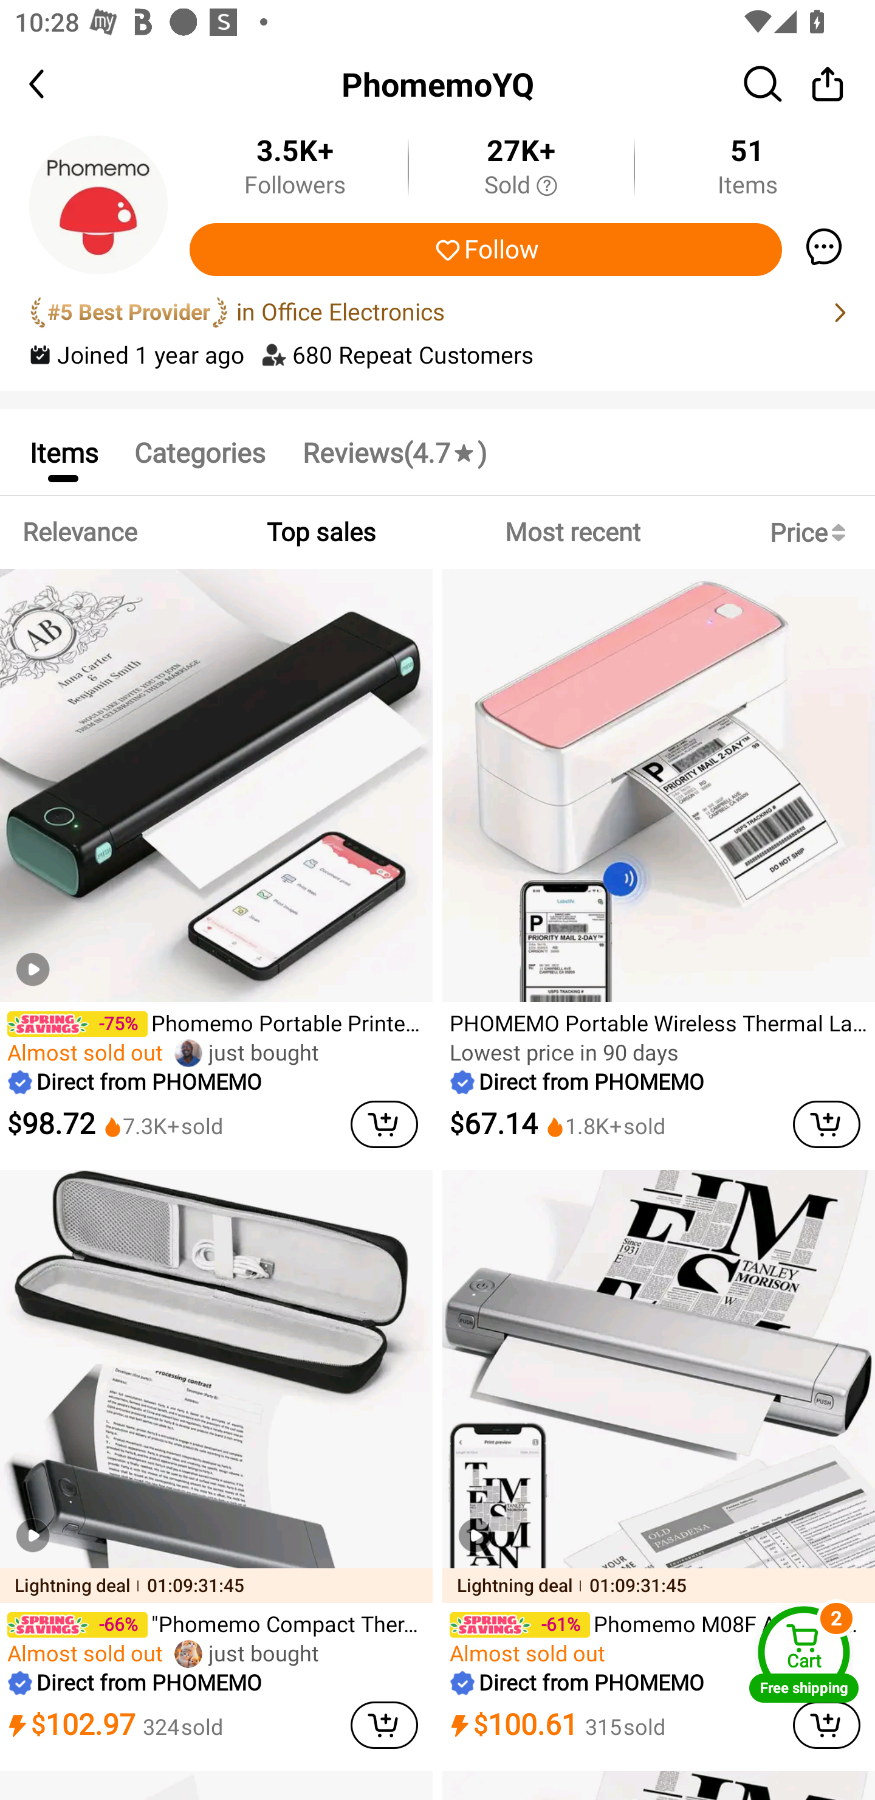 This screenshot has width=875, height=1800. I want to click on Reviews(4.7 ), so click(394, 451).